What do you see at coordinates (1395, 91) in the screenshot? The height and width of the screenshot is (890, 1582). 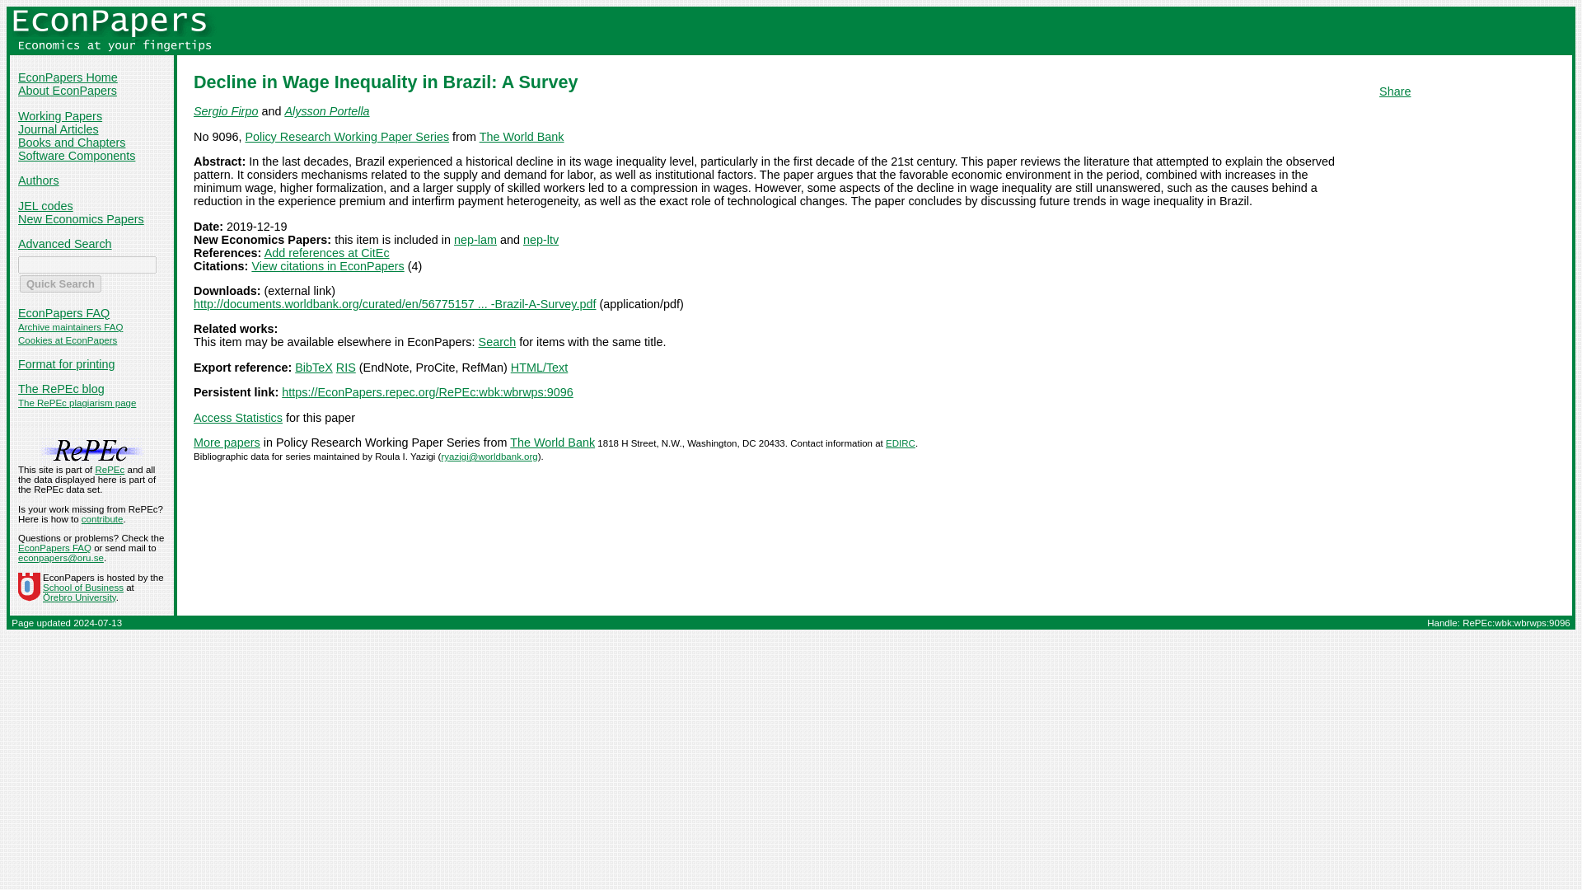 I see `Share` at bounding box center [1395, 91].